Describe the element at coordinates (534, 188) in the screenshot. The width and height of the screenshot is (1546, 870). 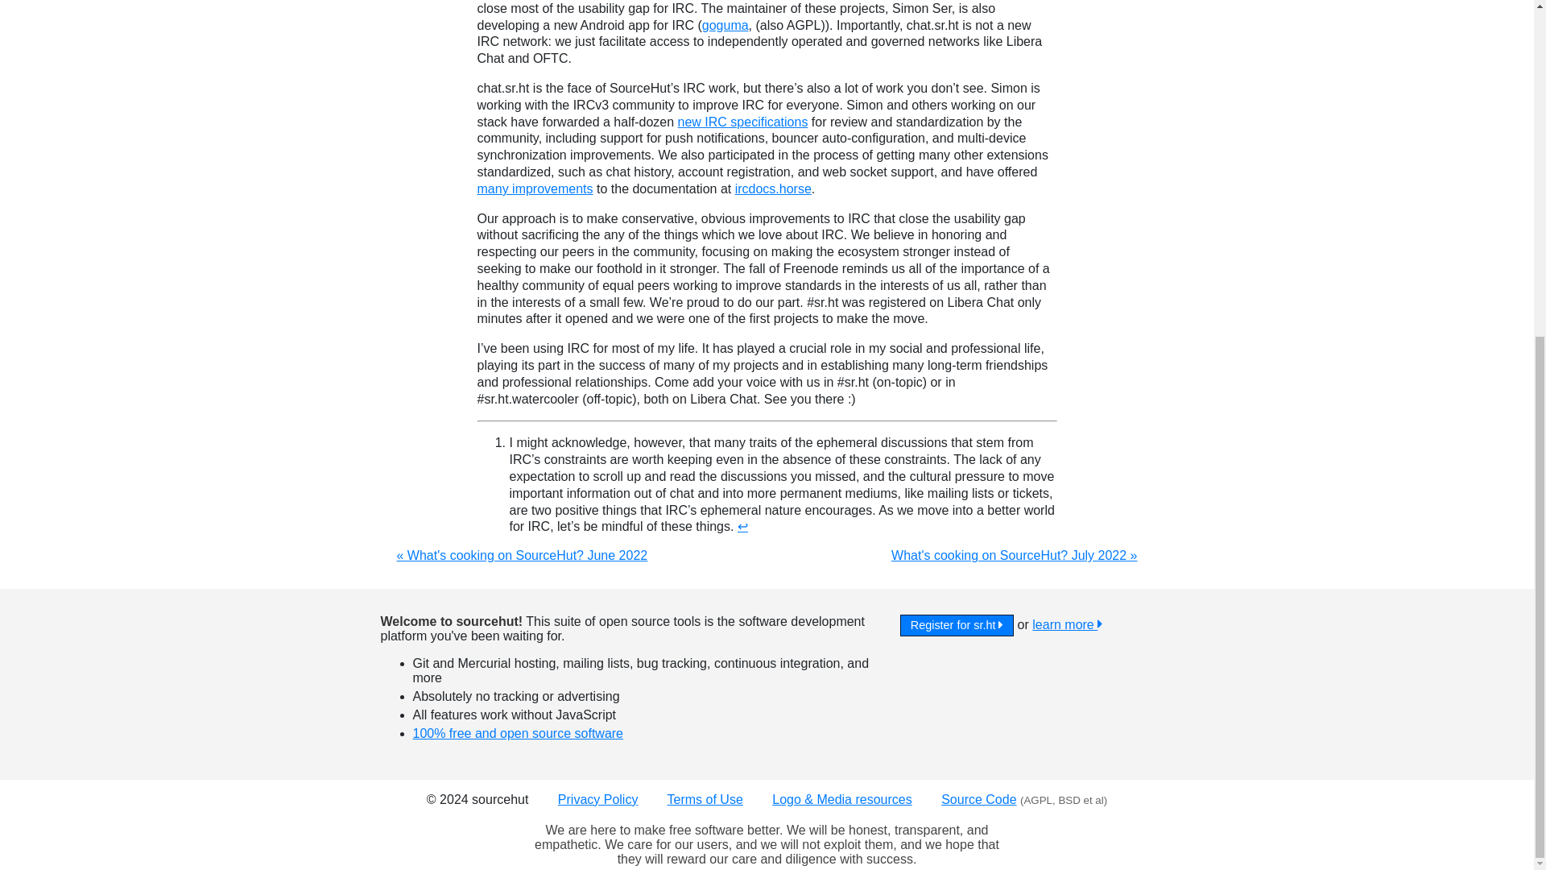
I see `many improvements` at that location.